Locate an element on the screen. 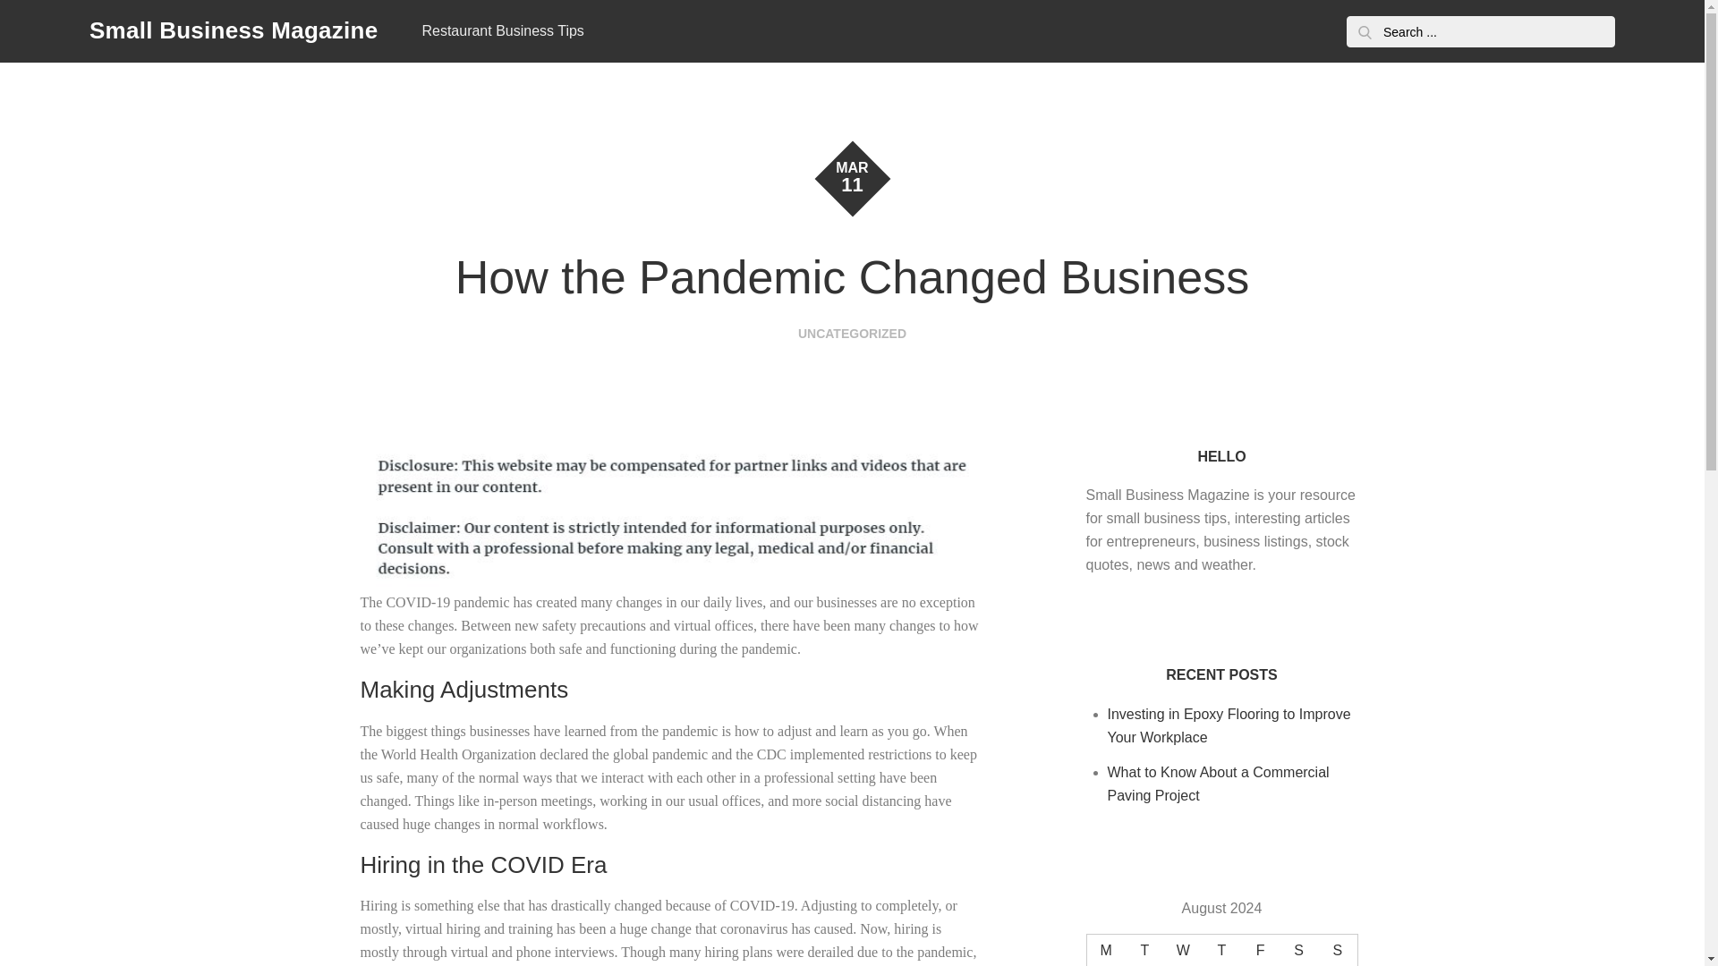  Search is located at coordinates (1365, 31).